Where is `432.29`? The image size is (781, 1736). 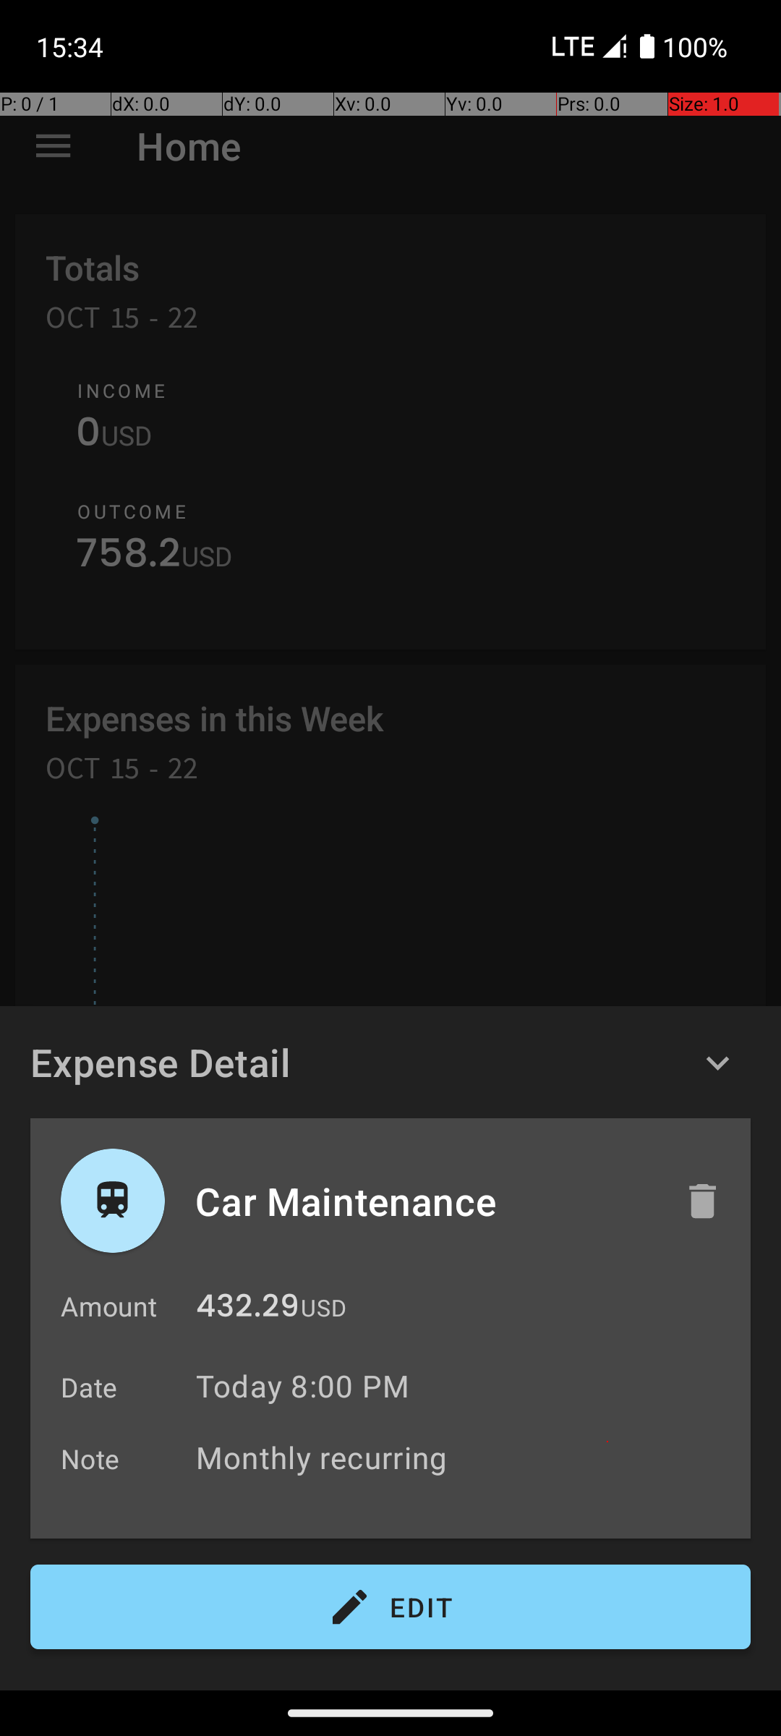 432.29 is located at coordinates (247, 1309).